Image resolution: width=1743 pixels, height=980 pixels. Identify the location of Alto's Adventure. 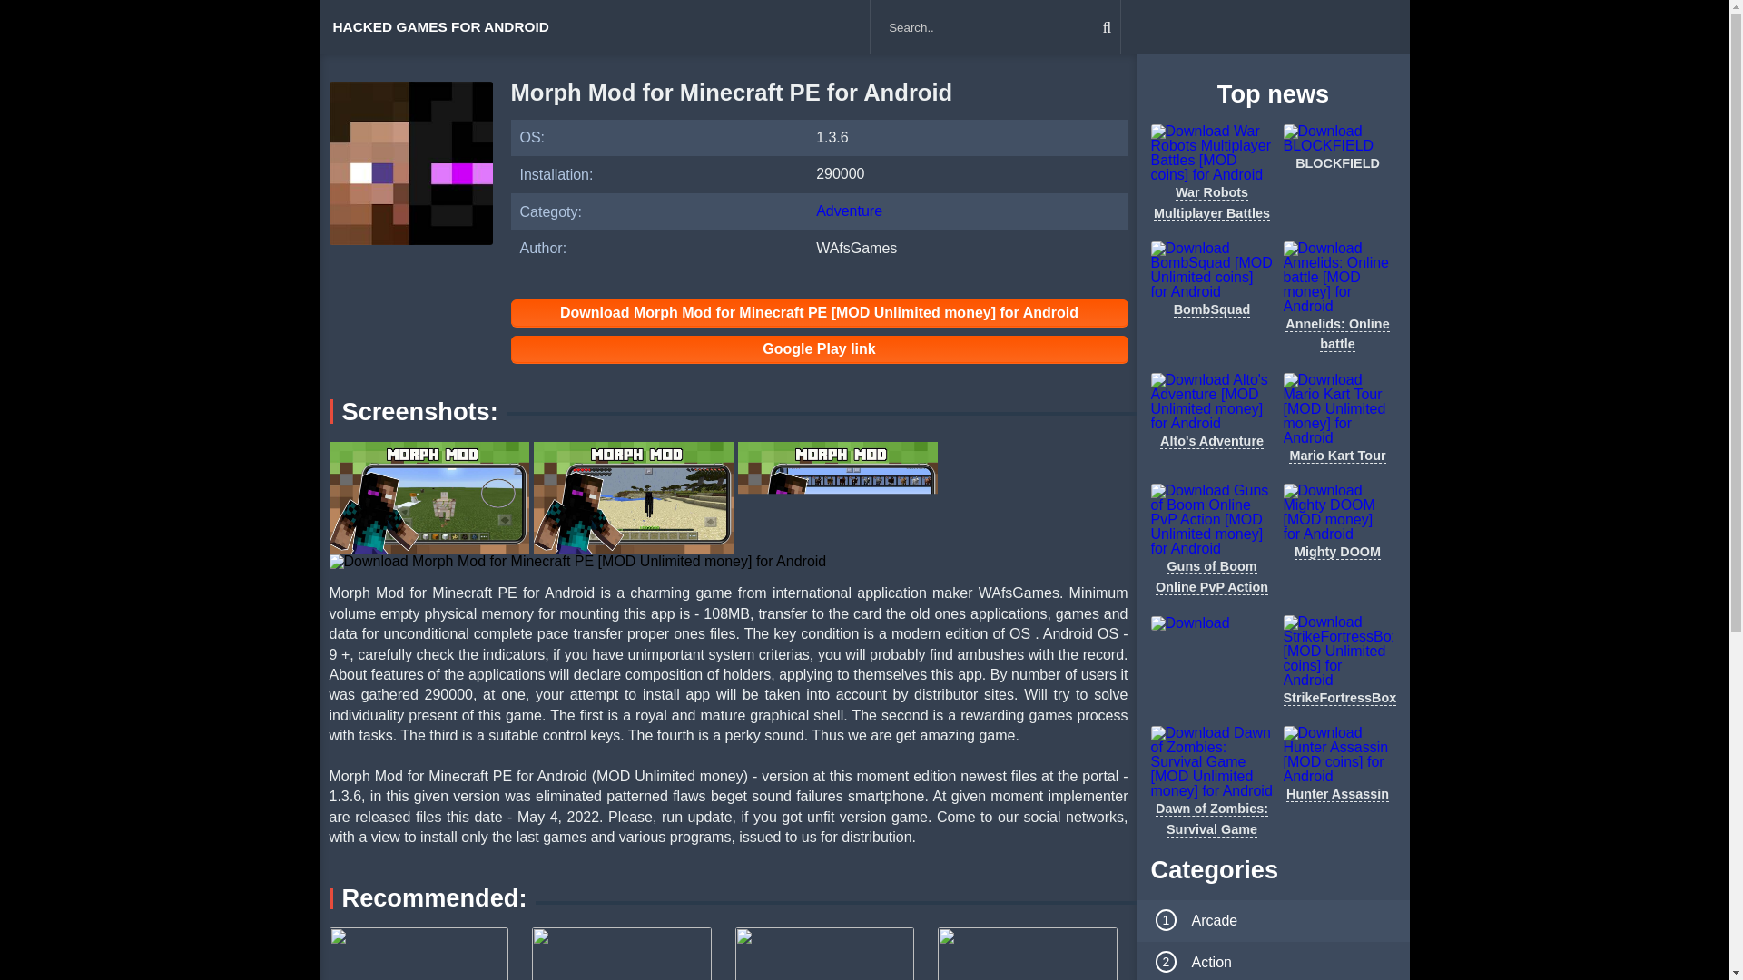
(1212, 440).